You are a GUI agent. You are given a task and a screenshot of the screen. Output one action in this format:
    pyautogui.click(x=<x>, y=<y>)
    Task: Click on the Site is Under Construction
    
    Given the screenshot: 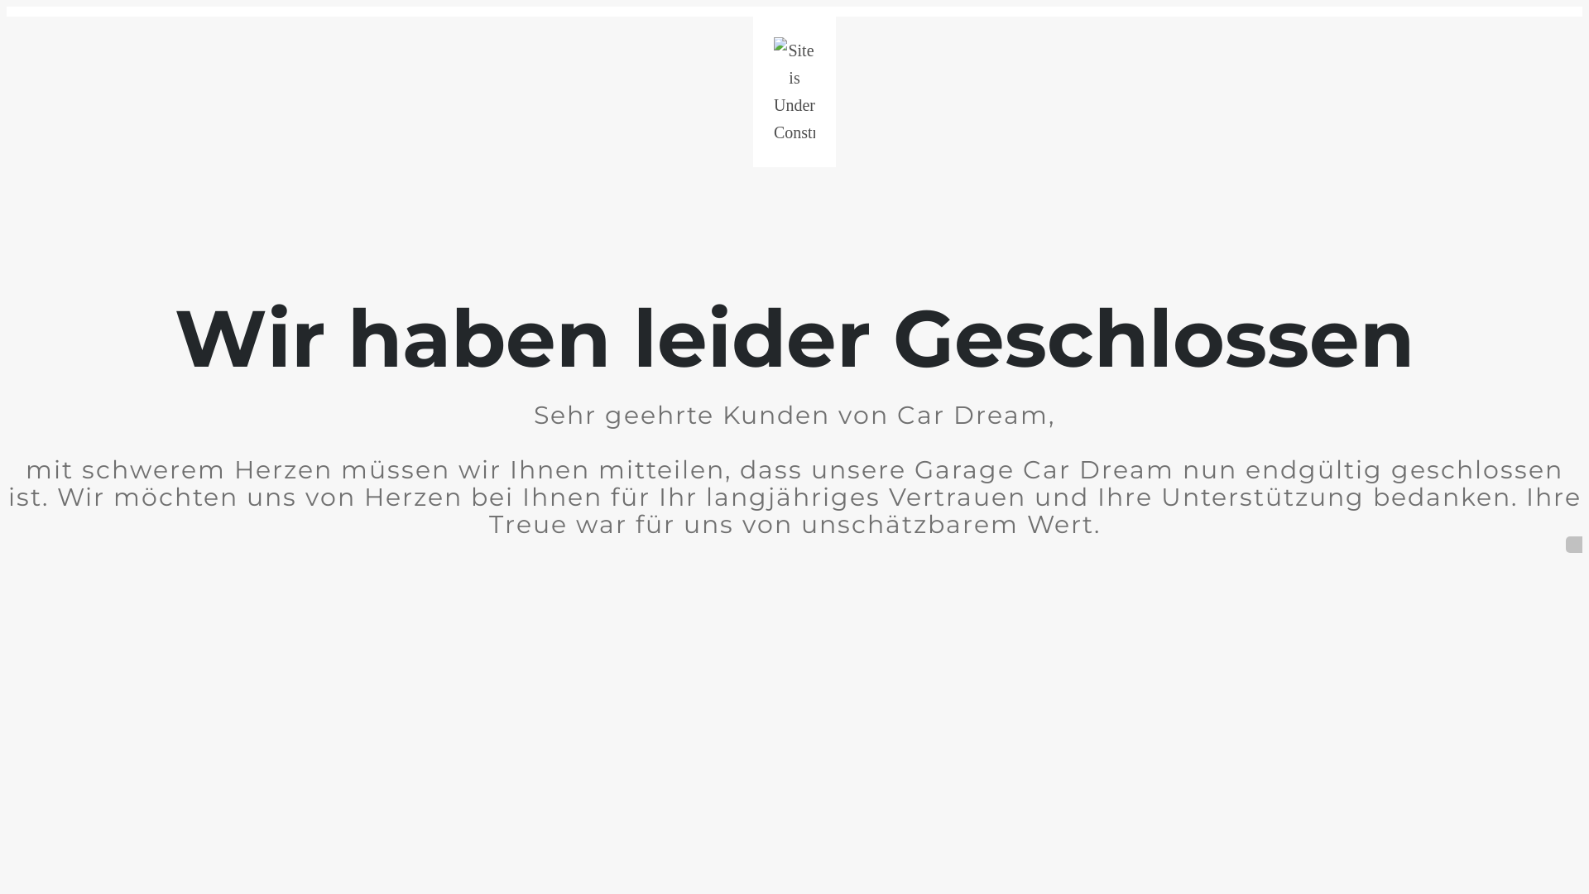 What is the action you would take?
    pyautogui.click(x=794, y=92)
    